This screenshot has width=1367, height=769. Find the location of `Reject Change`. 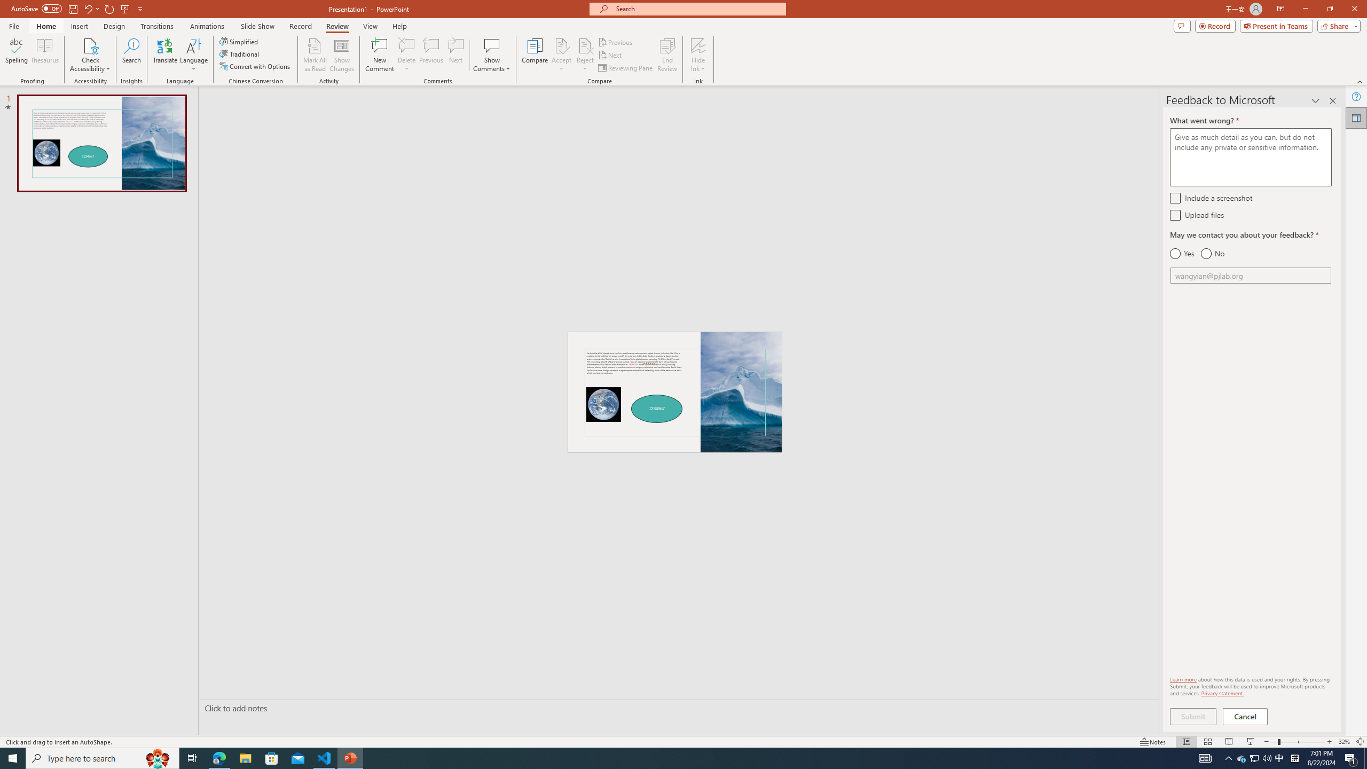

Reject Change is located at coordinates (585, 45).